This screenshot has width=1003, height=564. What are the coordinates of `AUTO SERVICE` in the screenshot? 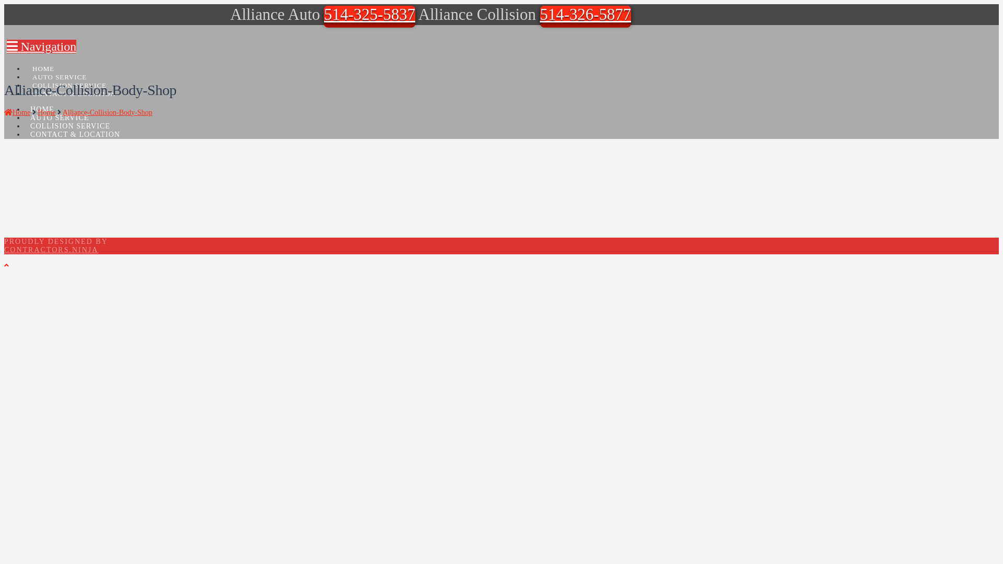 It's located at (60, 70).